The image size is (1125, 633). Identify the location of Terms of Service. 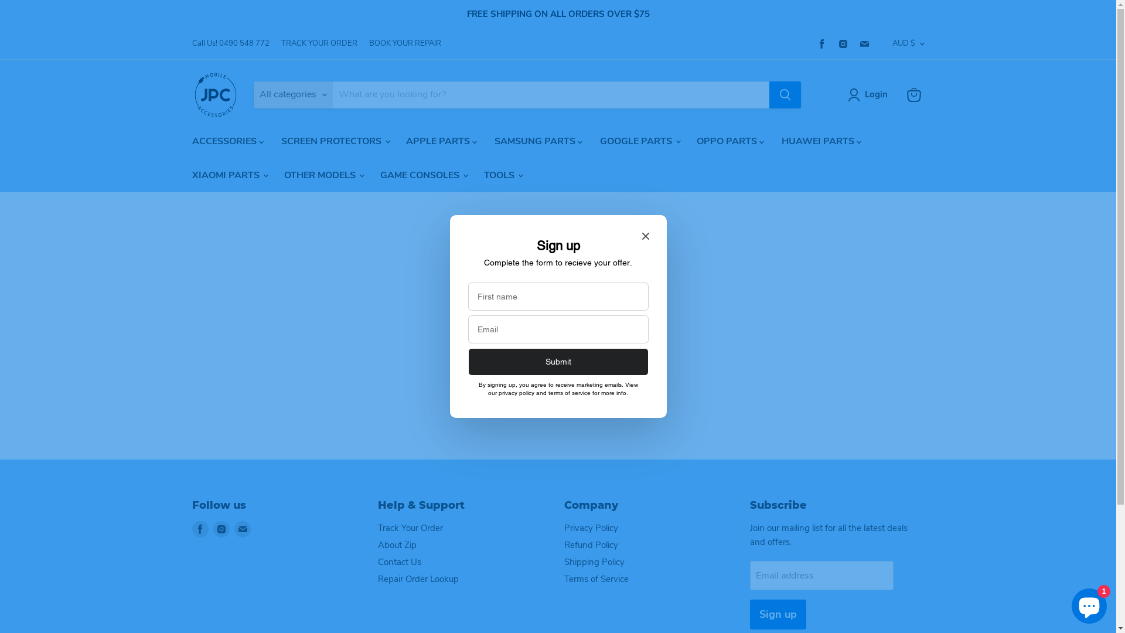
(596, 579).